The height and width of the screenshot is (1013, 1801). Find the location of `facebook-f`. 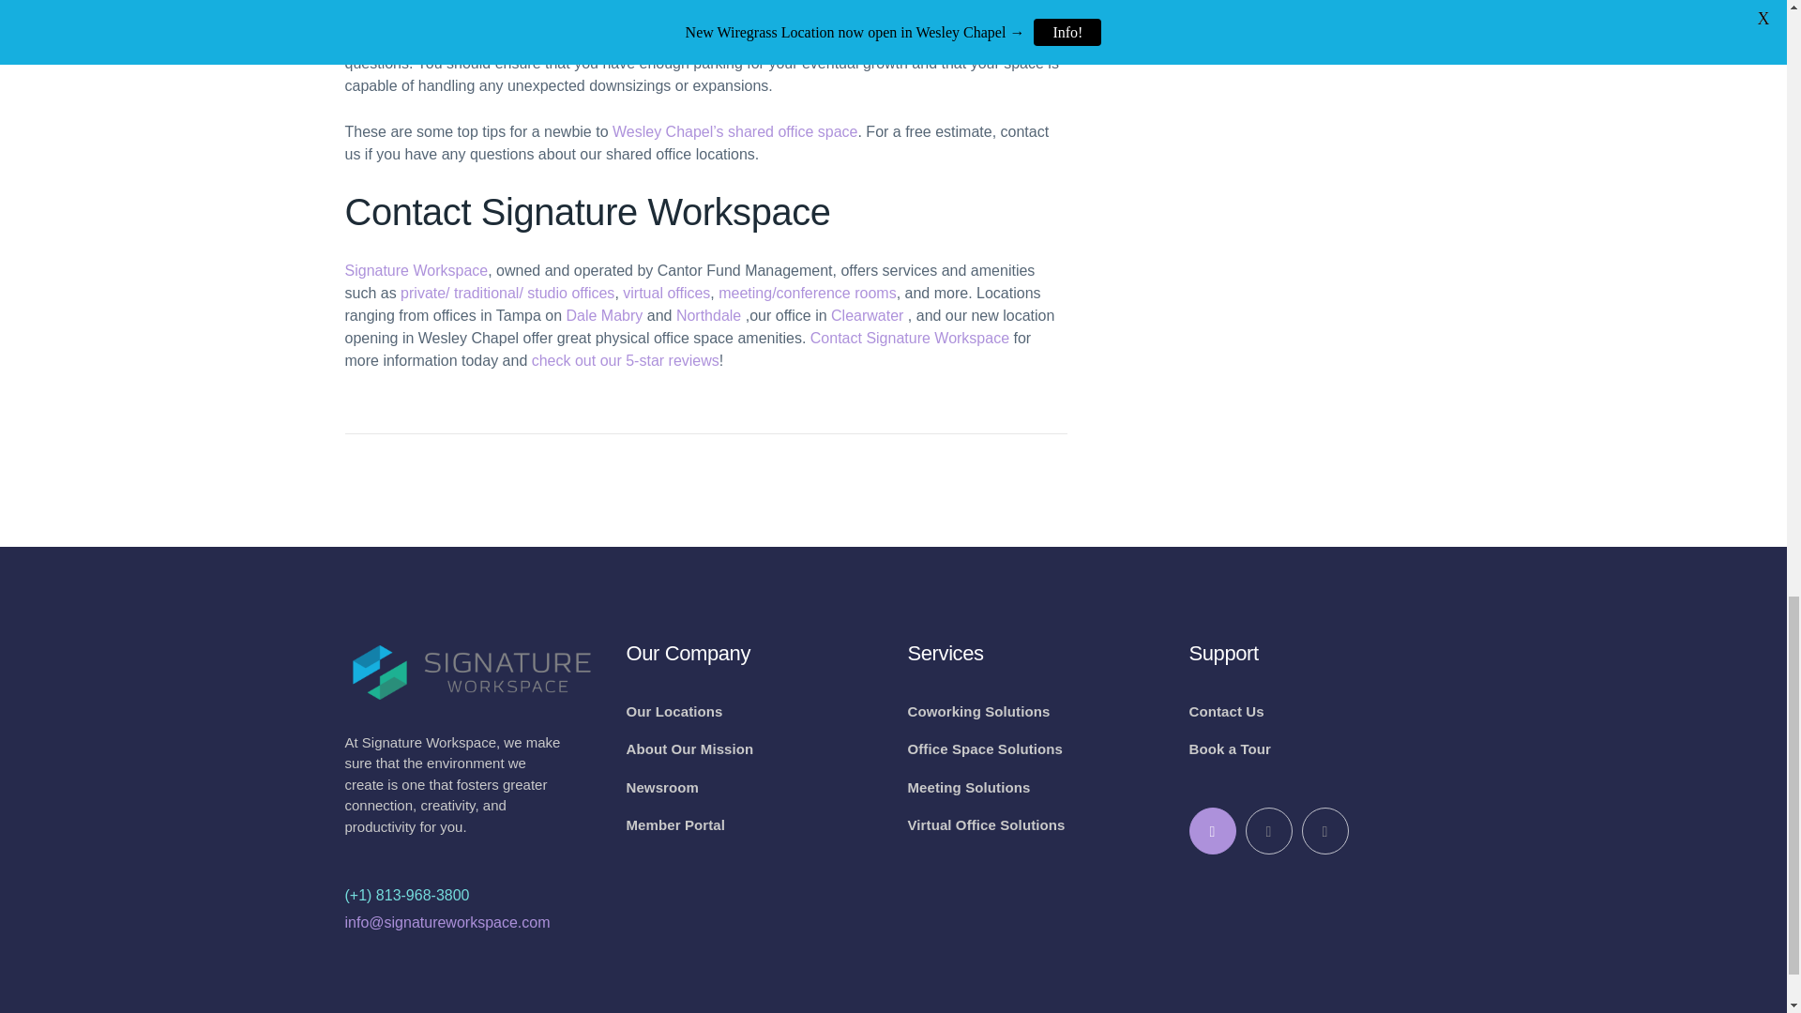

facebook-f is located at coordinates (1212, 831).